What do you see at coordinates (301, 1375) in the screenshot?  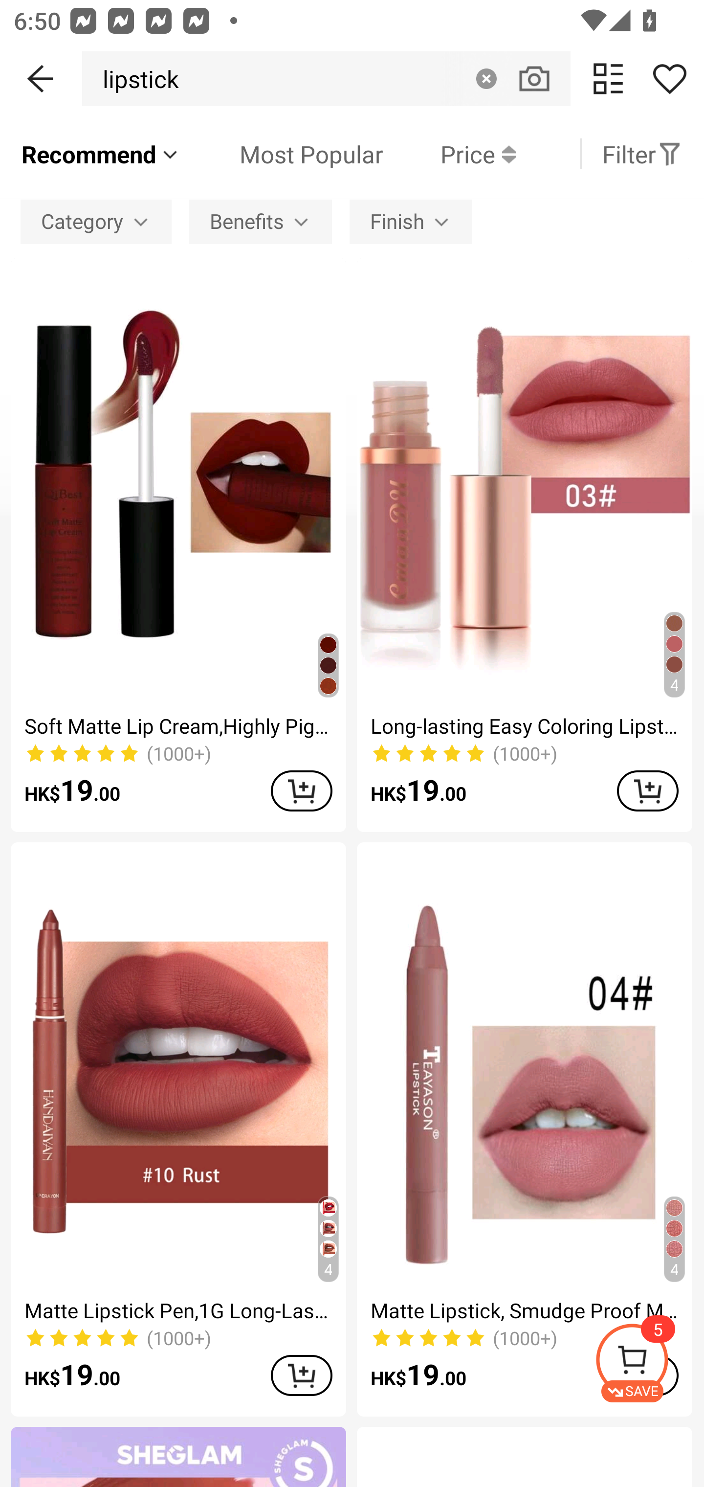 I see `ADD TO CART` at bounding box center [301, 1375].